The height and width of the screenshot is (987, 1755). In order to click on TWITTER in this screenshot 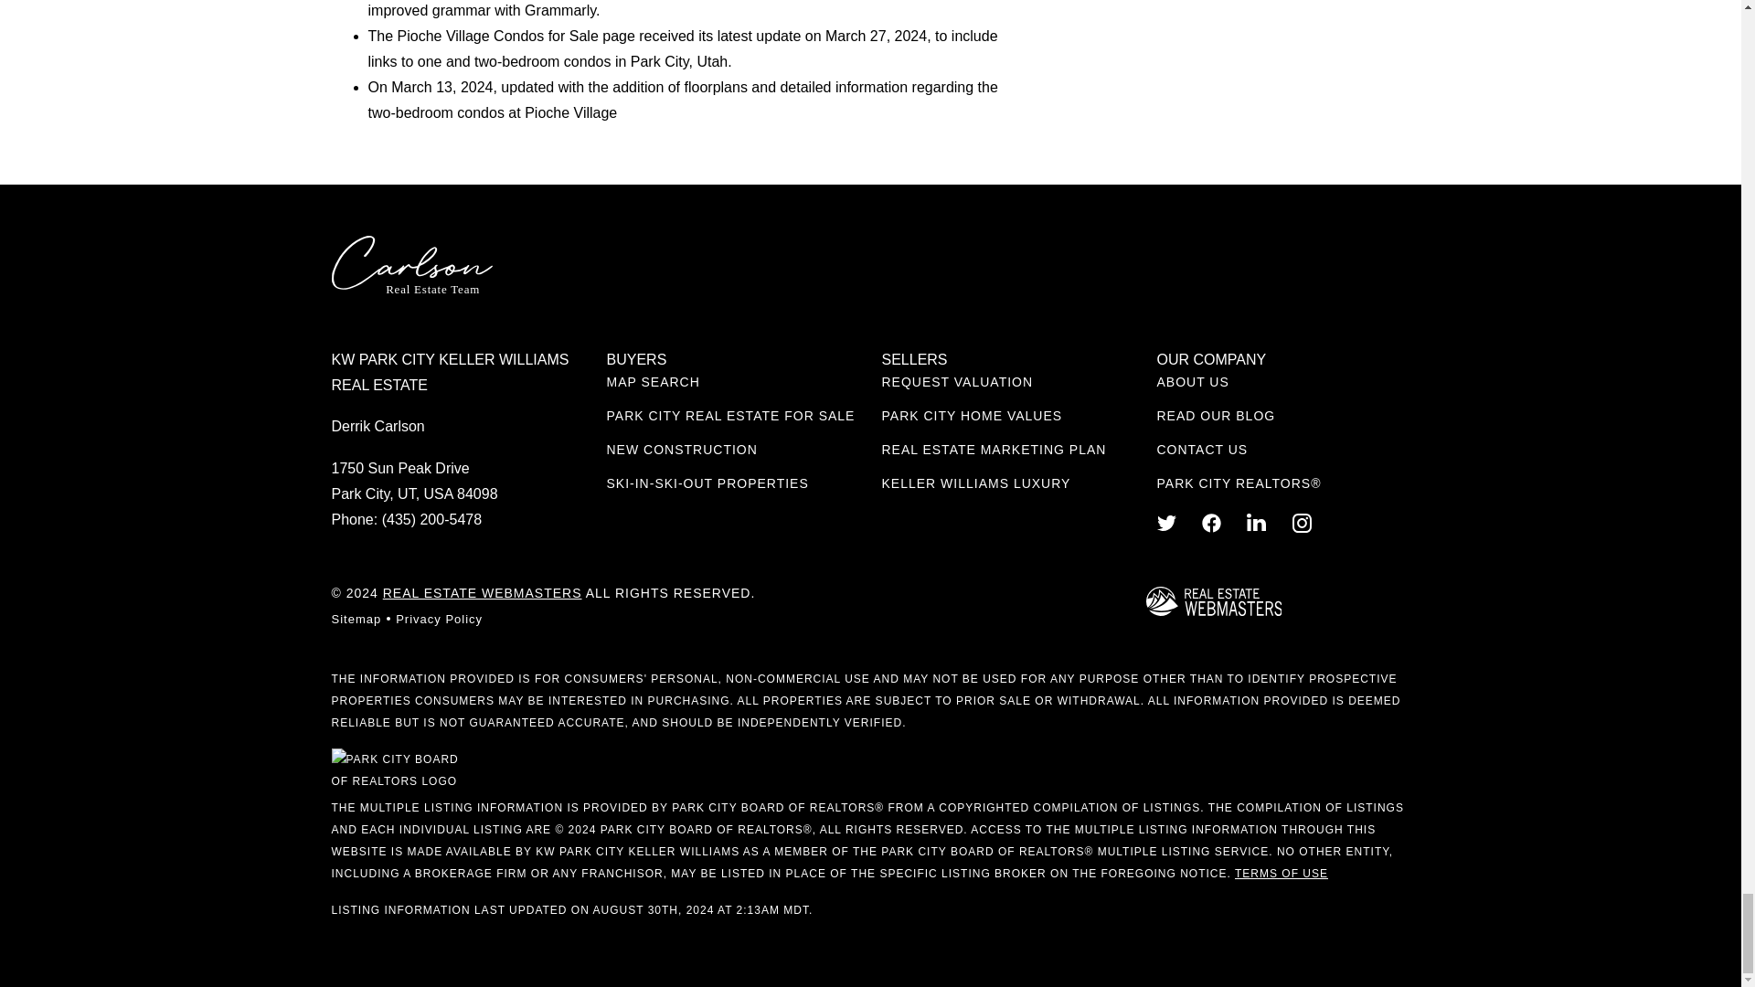, I will do `click(1166, 523)`.